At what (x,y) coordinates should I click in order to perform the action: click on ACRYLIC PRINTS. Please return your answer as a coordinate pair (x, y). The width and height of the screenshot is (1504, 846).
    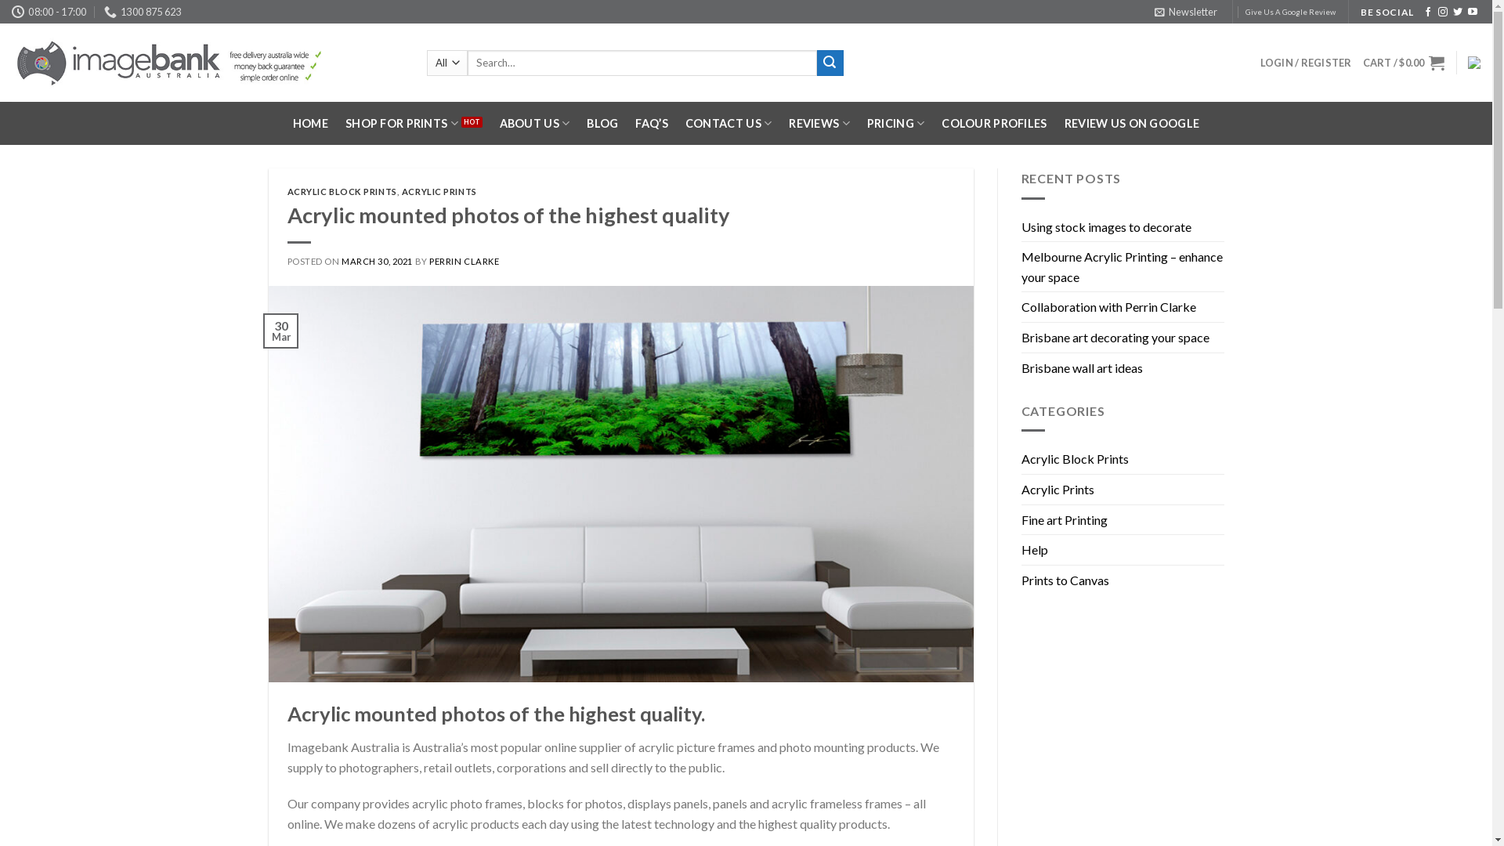
    Looking at the image, I should click on (439, 191).